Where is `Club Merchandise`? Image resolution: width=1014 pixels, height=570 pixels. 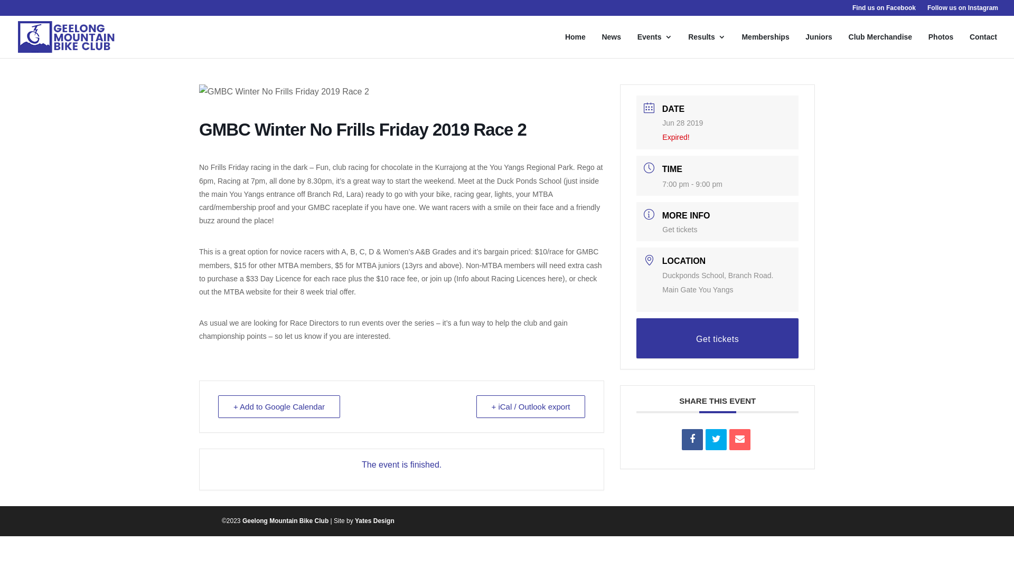
Club Merchandise is located at coordinates (879, 45).